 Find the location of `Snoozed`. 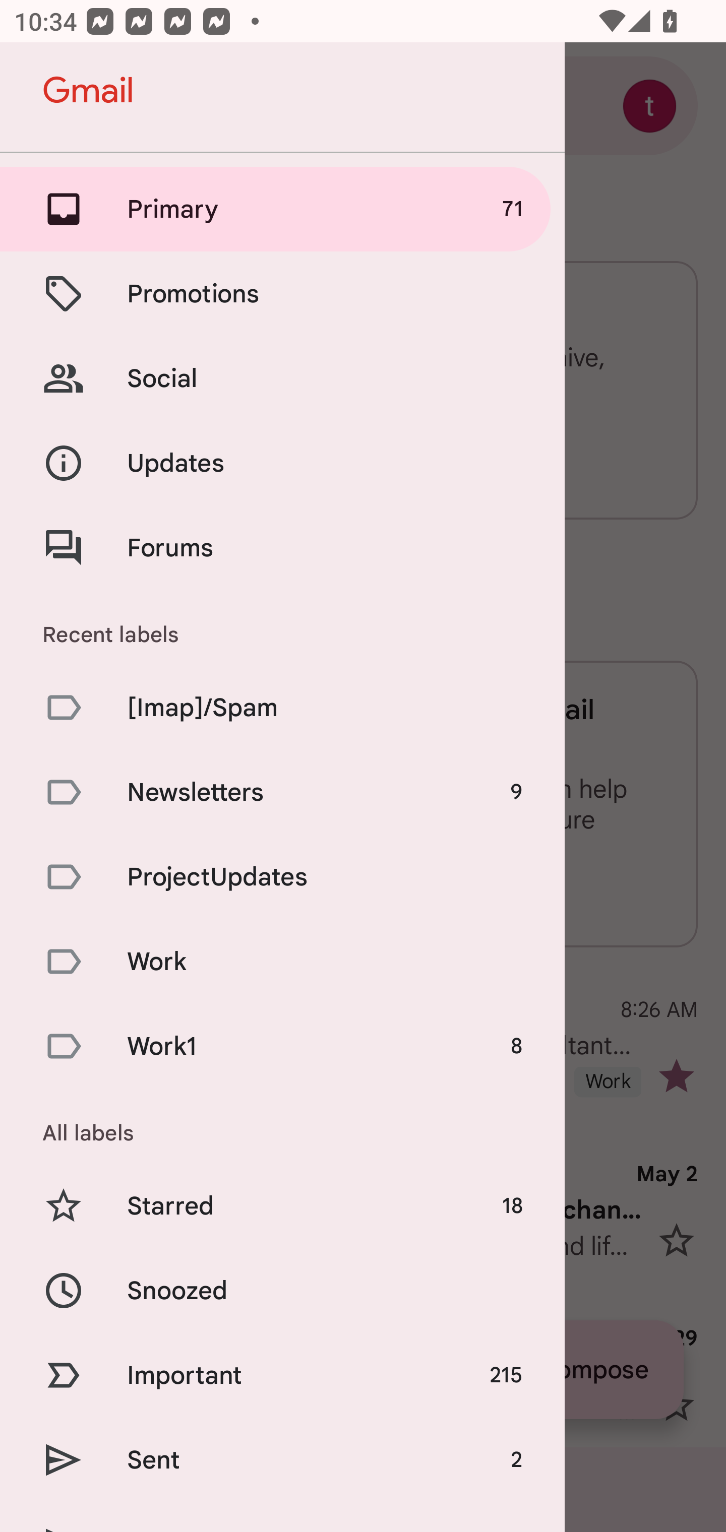

Snoozed is located at coordinates (282, 1290).